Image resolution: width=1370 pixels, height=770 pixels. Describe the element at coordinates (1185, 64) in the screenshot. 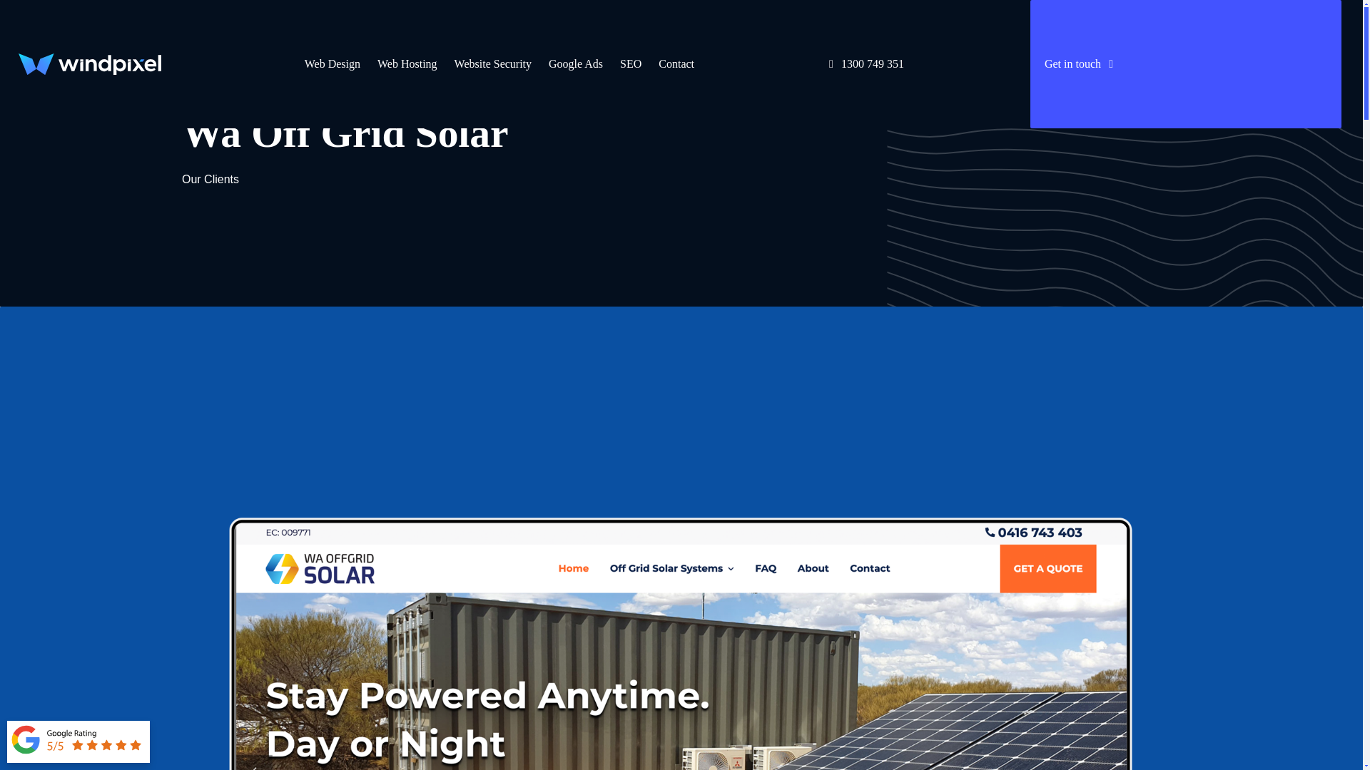

I see `Get in touch` at that location.